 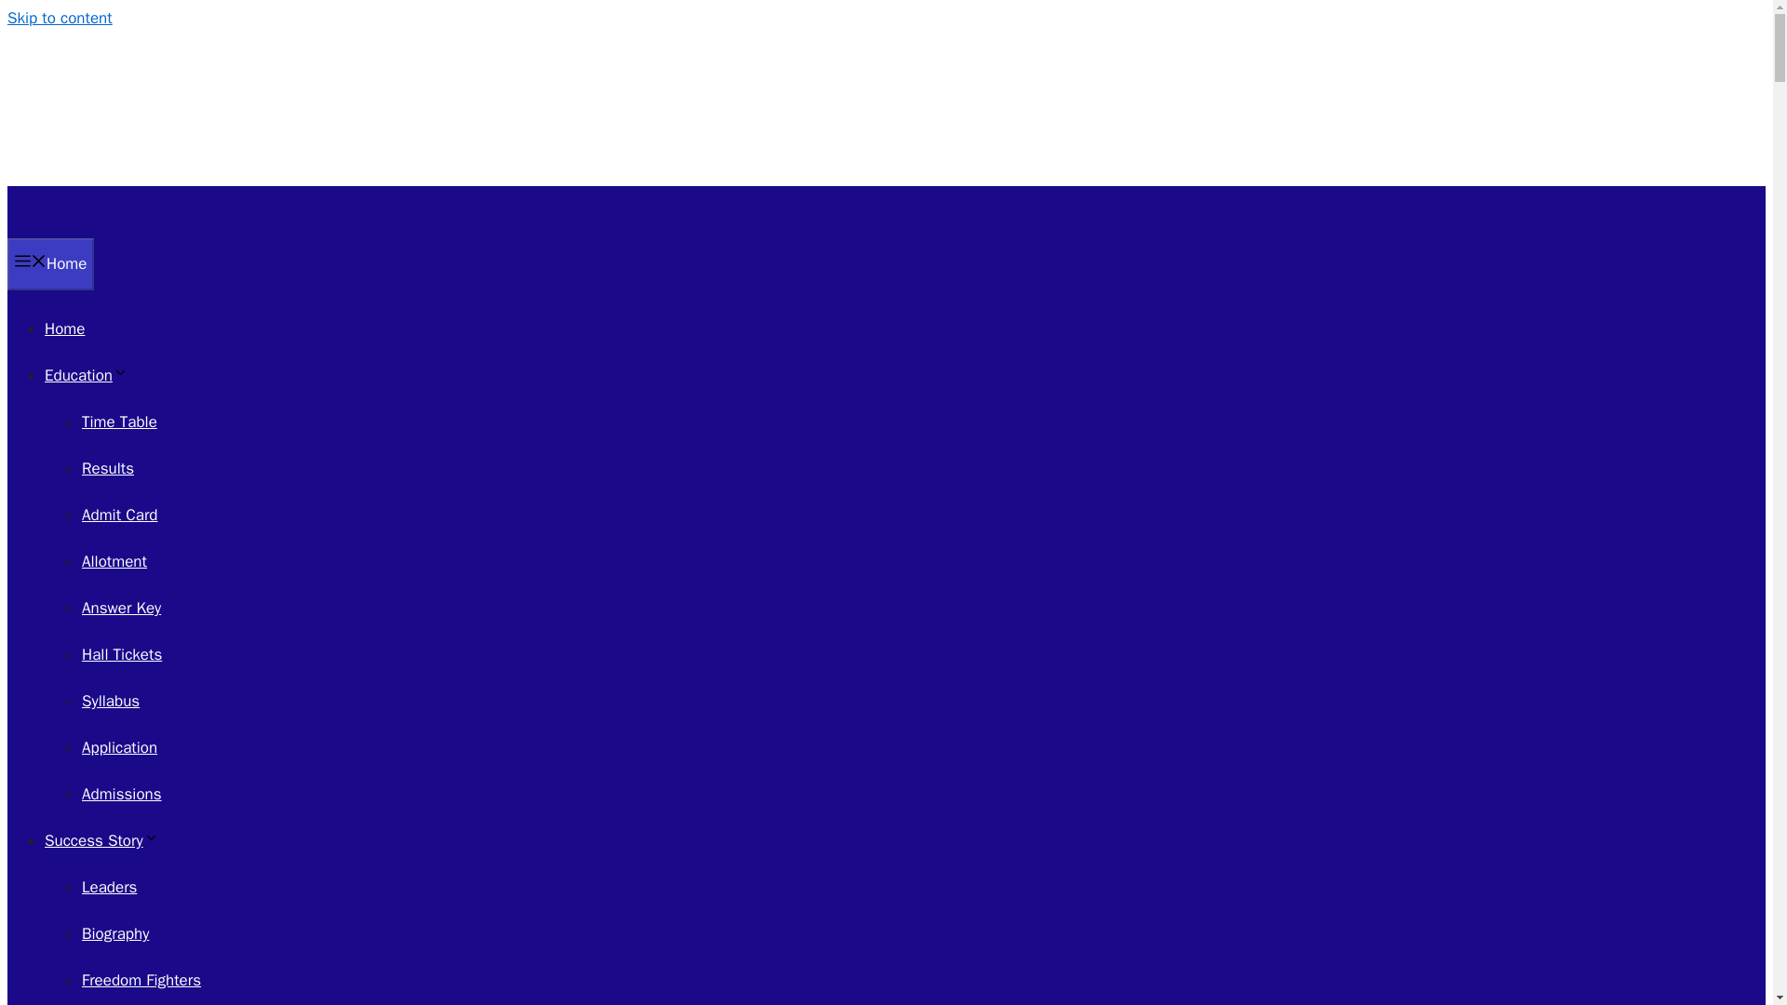 What do you see at coordinates (119, 422) in the screenshot?
I see `Time Table` at bounding box center [119, 422].